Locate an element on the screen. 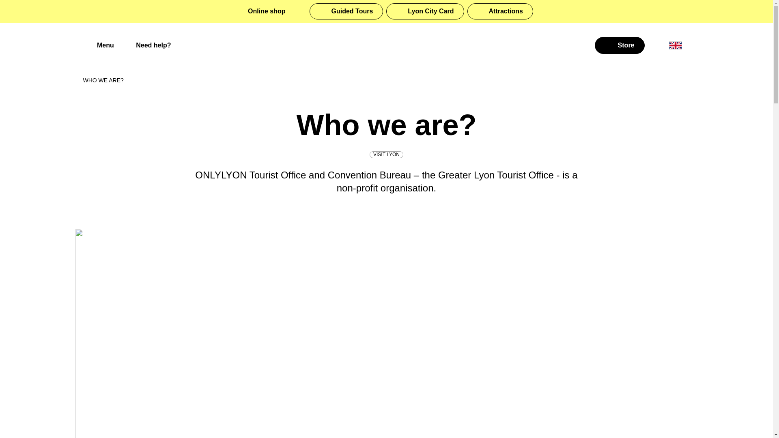  Online shop is located at coordinates (266, 11).